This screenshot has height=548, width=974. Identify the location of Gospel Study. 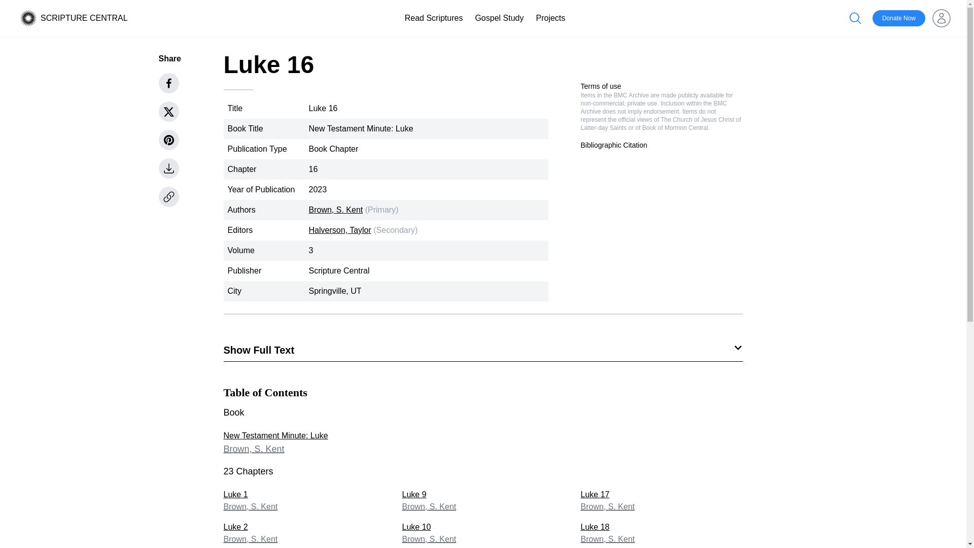
(340, 230).